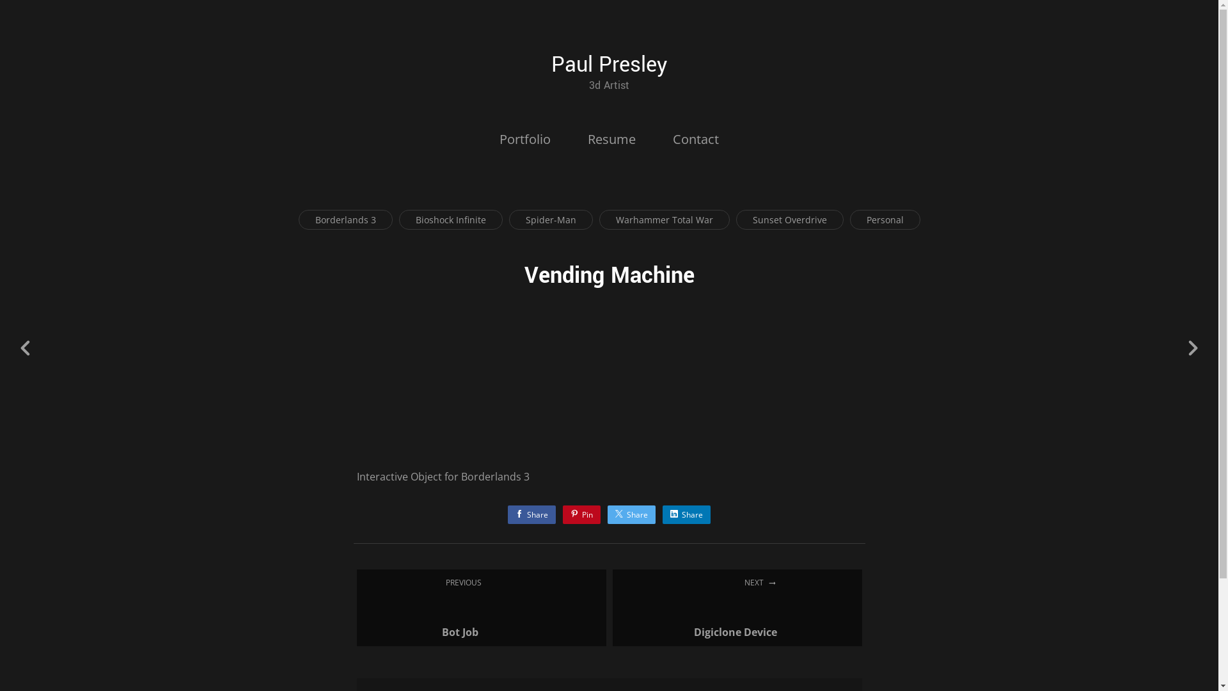  What do you see at coordinates (482, 608) in the screenshot?
I see `PREVIOUS
Bot Job` at bounding box center [482, 608].